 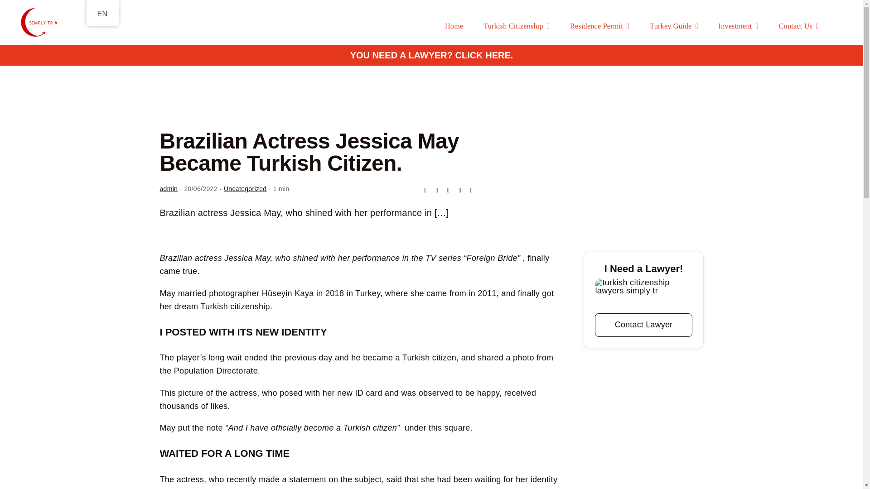 I want to click on Posts by admin, so click(x=168, y=189).